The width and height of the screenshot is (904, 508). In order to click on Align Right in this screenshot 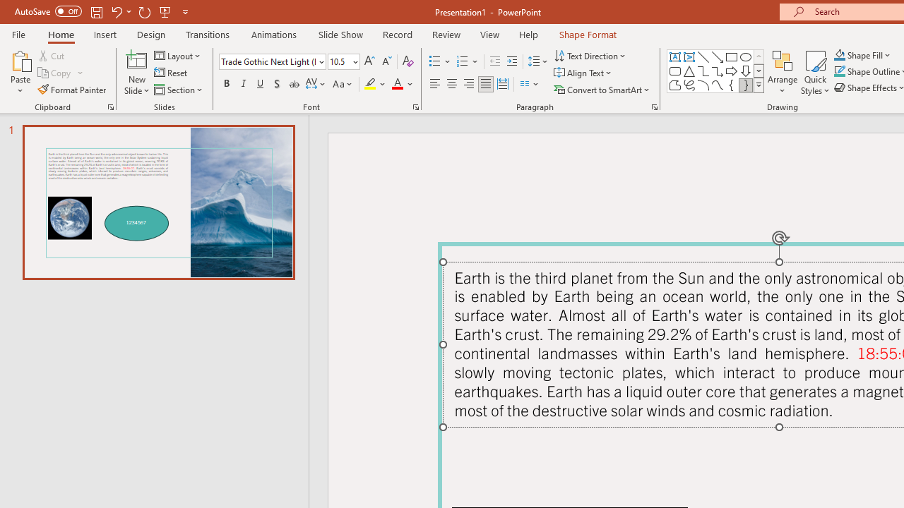, I will do `click(468, 85)`.